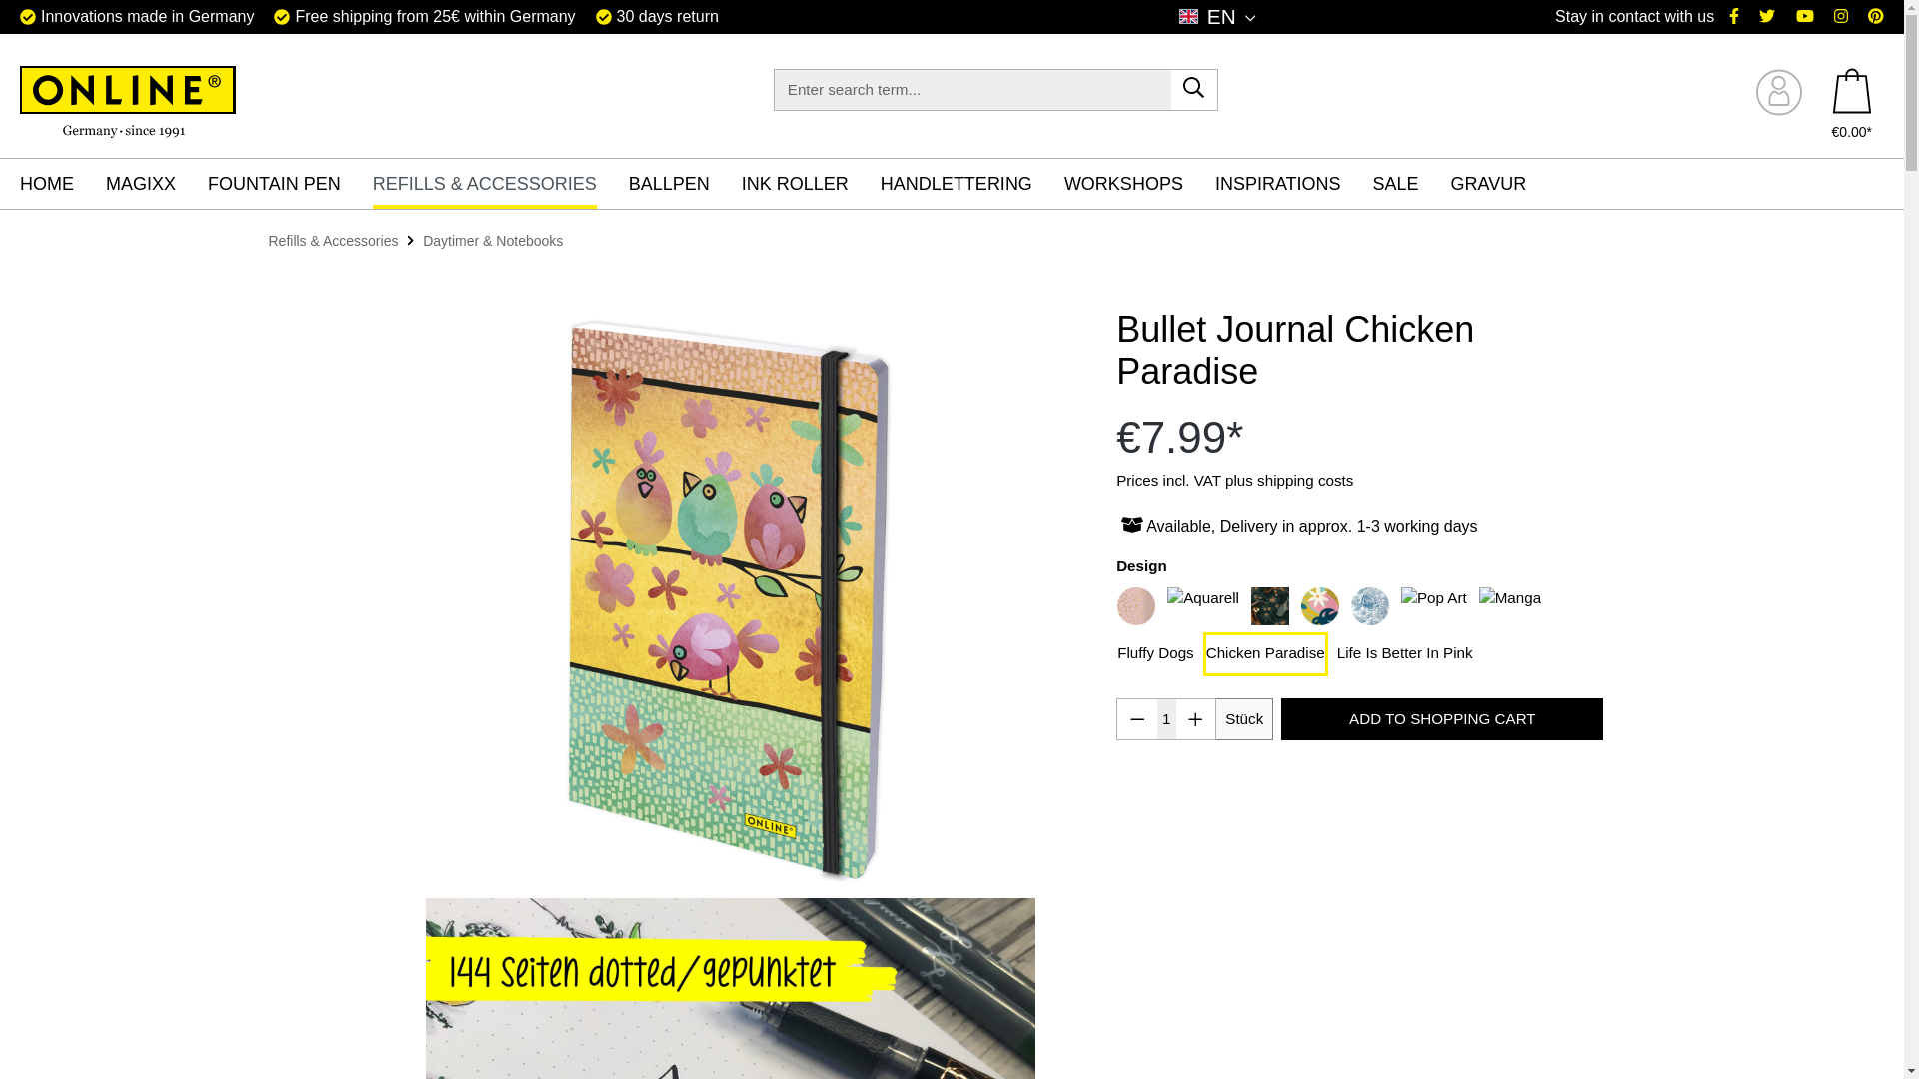 The height and width of the screenshot is (1079, 1919). Describe the element at coordinates (1767, 16) in the screenshot. I see `Twitter` at that location.